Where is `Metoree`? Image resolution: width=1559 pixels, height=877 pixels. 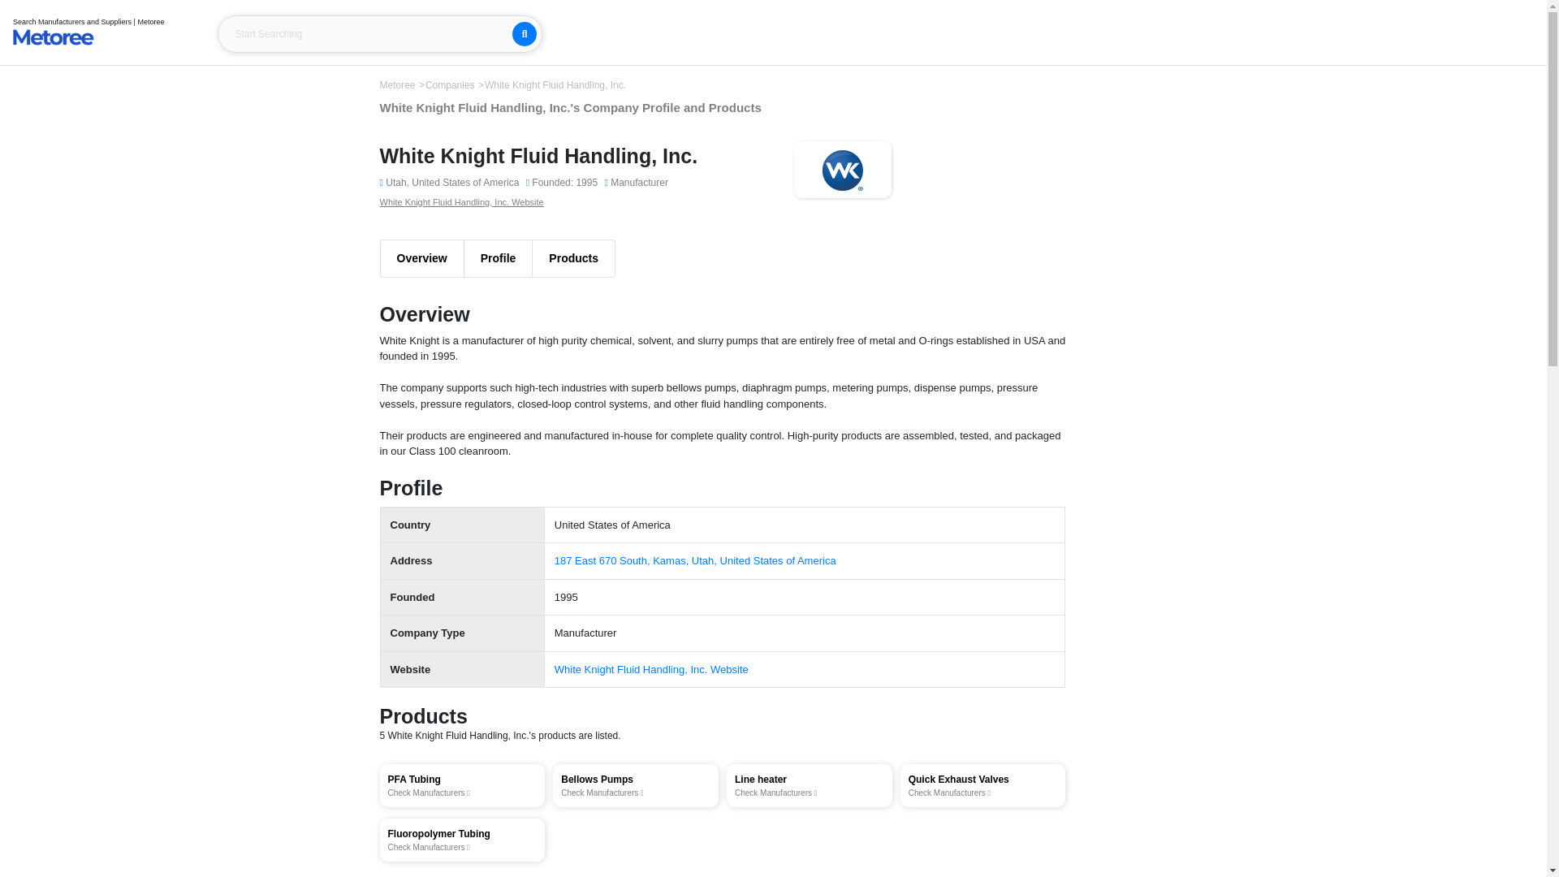 Metoree is located at coordinates (462, 201).